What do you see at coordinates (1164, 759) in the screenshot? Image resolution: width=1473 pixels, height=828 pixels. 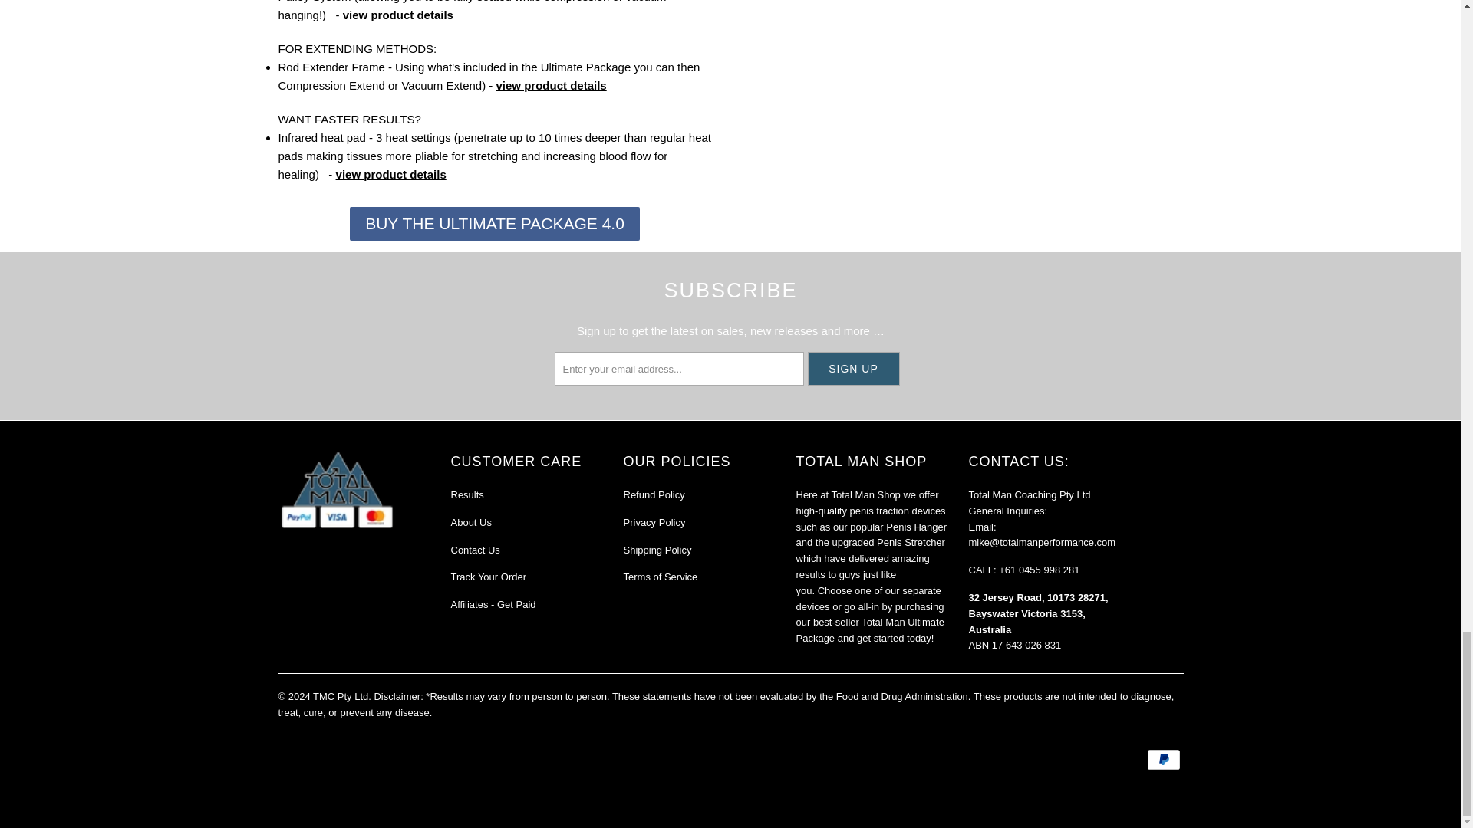 I see `PayPal` at bounding box center [1164, 759].